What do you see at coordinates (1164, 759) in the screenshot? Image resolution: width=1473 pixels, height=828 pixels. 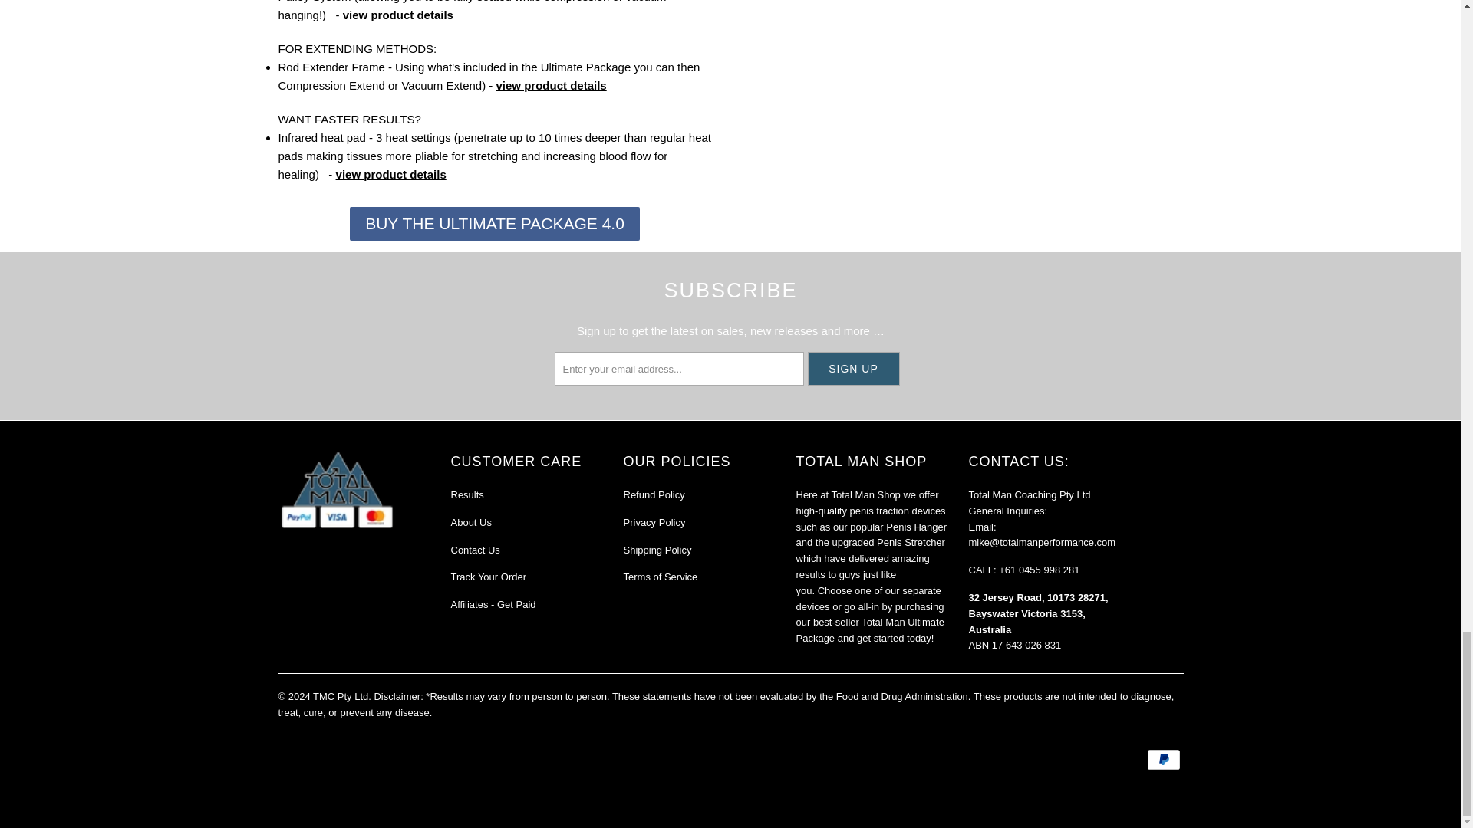 I see `PayPal` at bounding box center [1164, 759].